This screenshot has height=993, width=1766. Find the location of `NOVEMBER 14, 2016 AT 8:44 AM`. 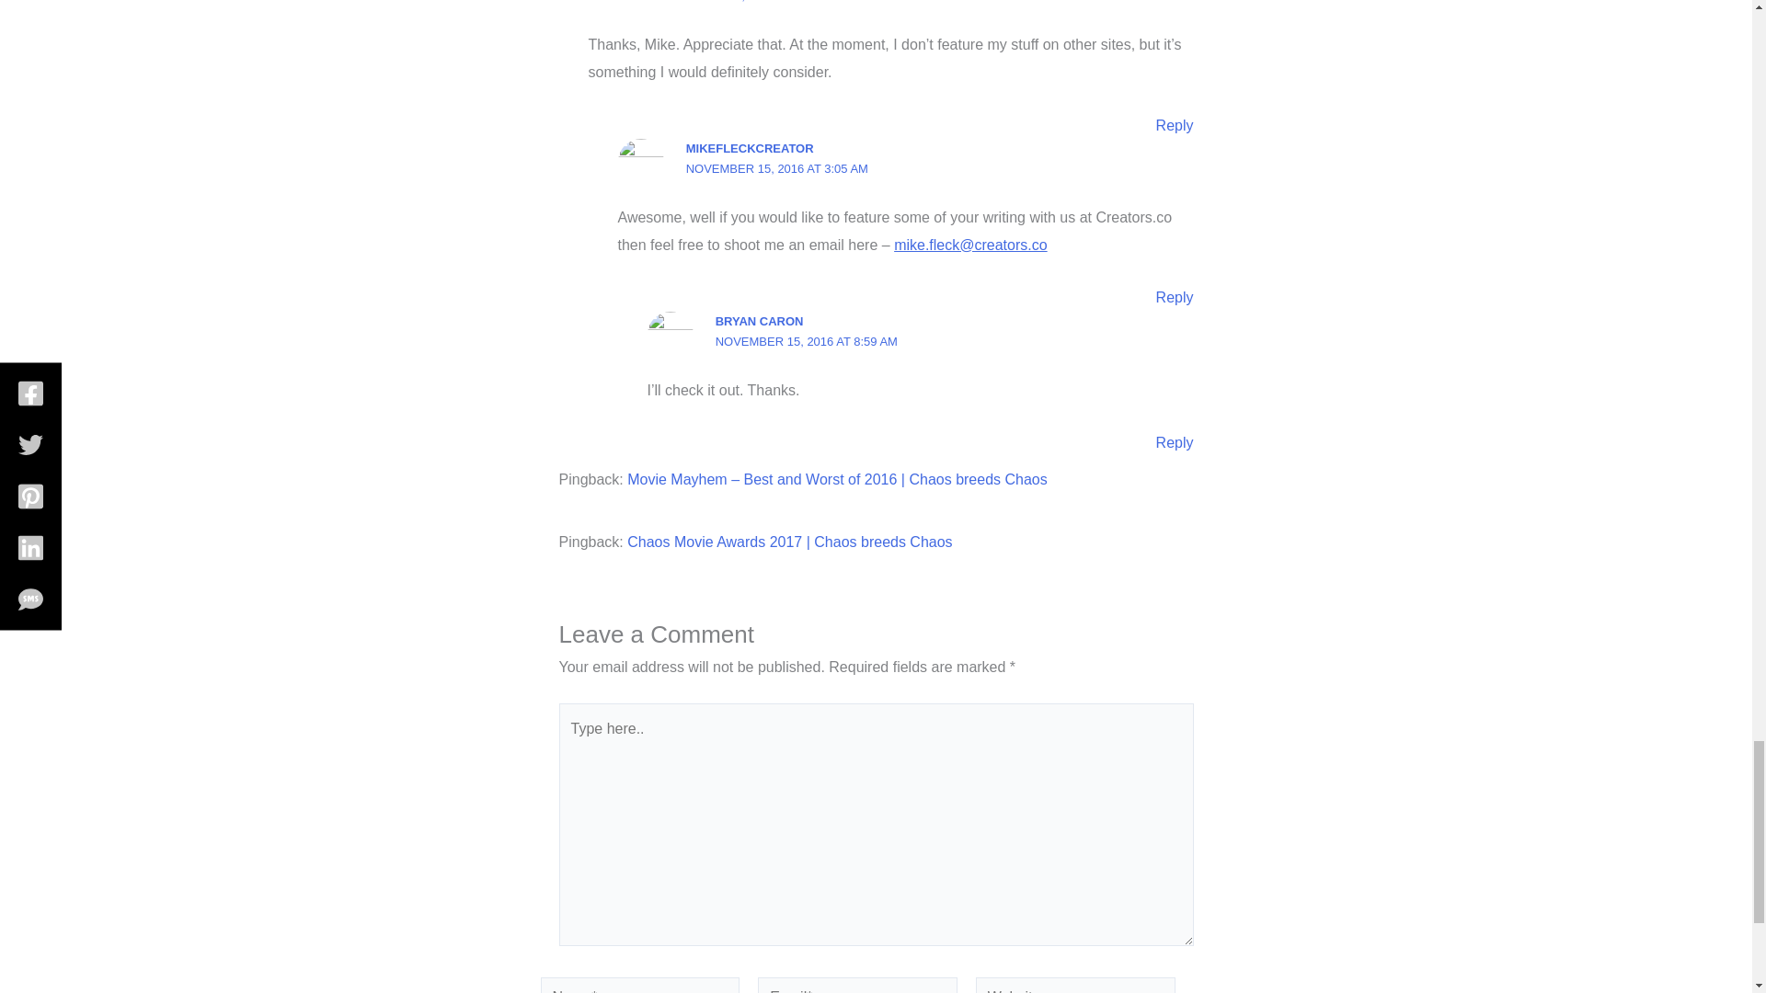

NOVEMBER 14, 2016 AT 8:44 AM is located at coordinates (748, 2).